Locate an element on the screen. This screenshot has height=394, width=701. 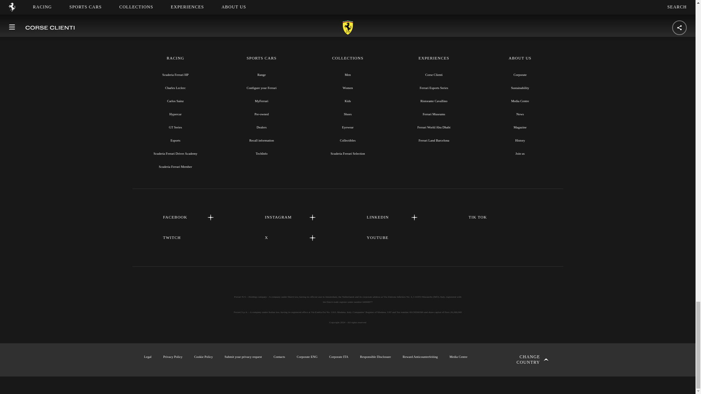
SUBSCRIBE is located at coordinates (348, 1).